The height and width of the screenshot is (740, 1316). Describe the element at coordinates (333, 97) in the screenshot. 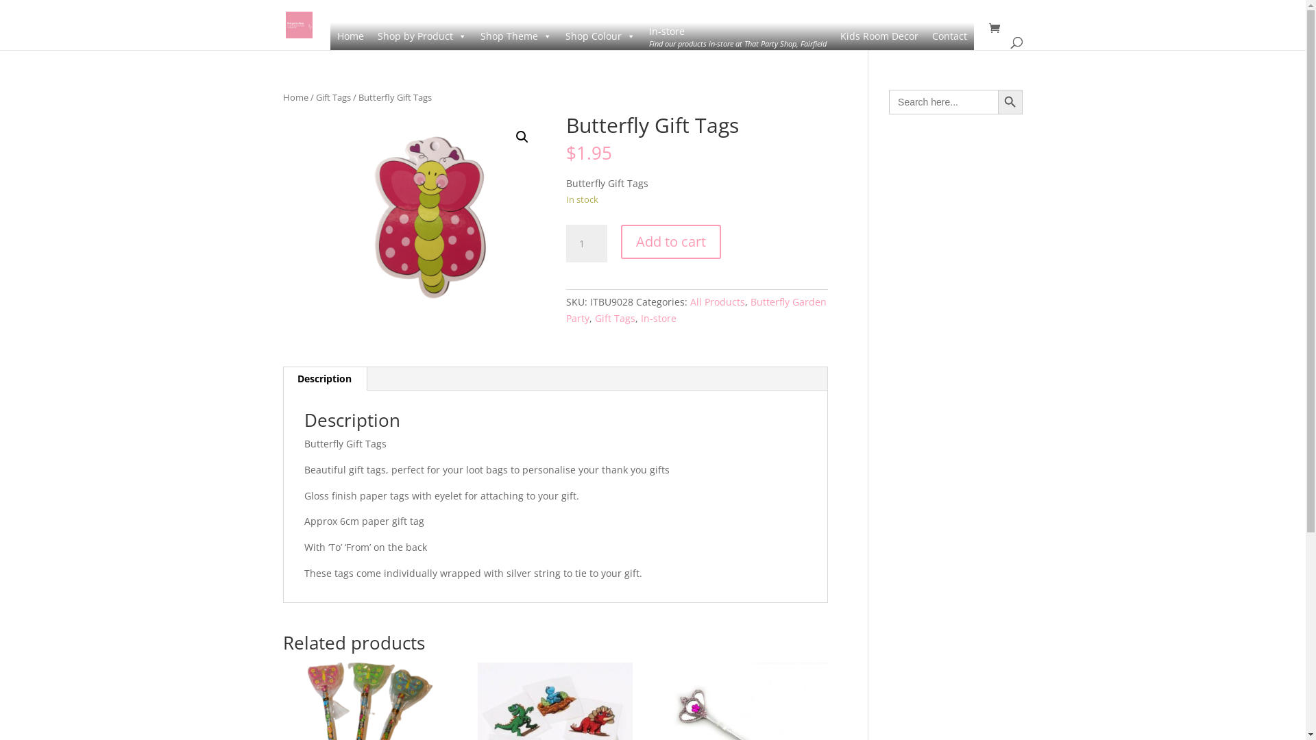

I see `Gift Tags` at that location.